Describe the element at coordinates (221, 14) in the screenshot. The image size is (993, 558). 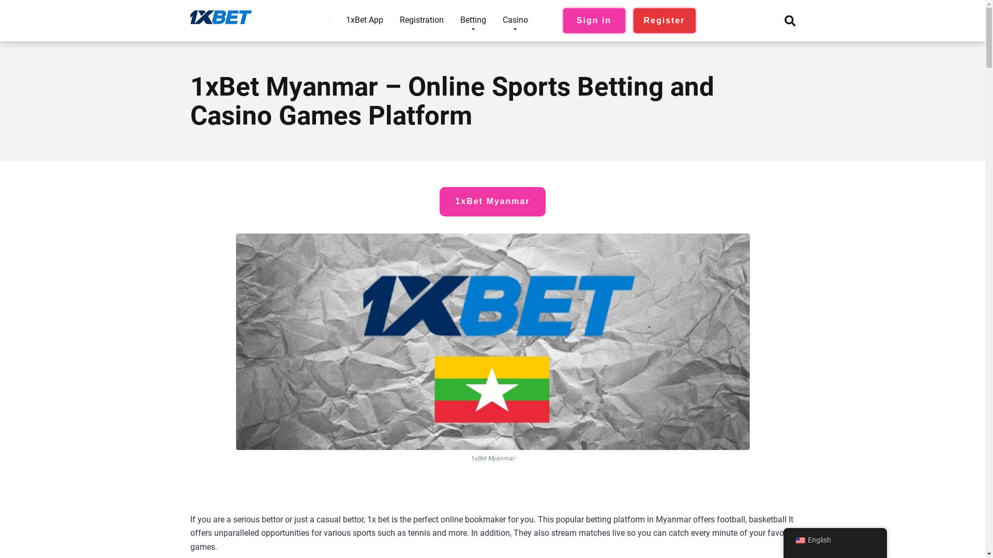
I see `1xbetmyanmar` at that location.